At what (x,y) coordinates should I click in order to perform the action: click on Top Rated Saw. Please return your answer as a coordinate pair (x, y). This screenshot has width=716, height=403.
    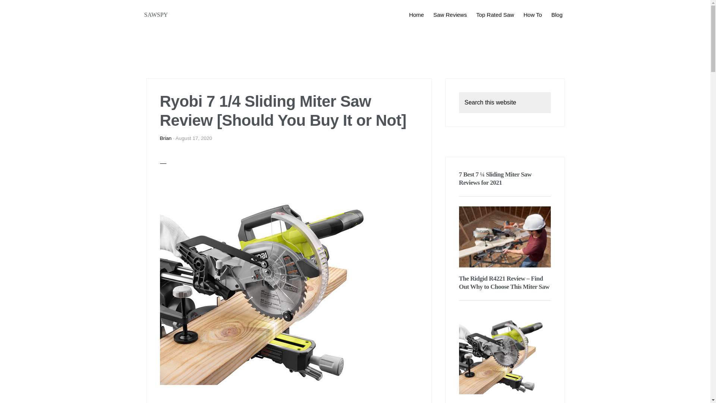
    Looking at the image, I should click on (495, 14).